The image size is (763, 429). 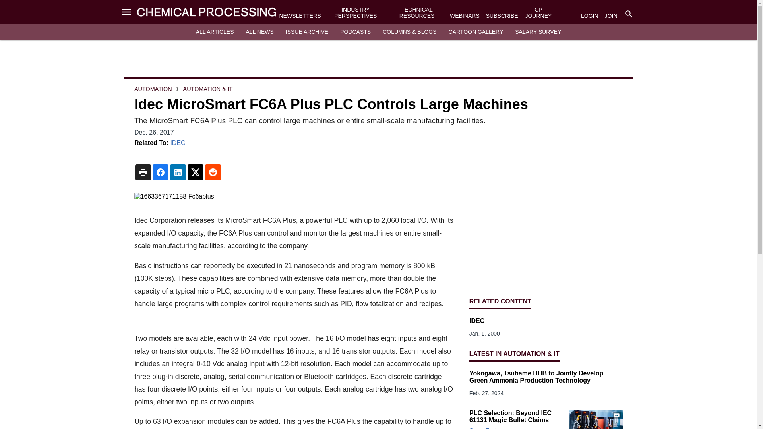 What do you see at coordinates (611, 16) in the screenshot?
I see `JOIN` at bounding box center [611, 16].